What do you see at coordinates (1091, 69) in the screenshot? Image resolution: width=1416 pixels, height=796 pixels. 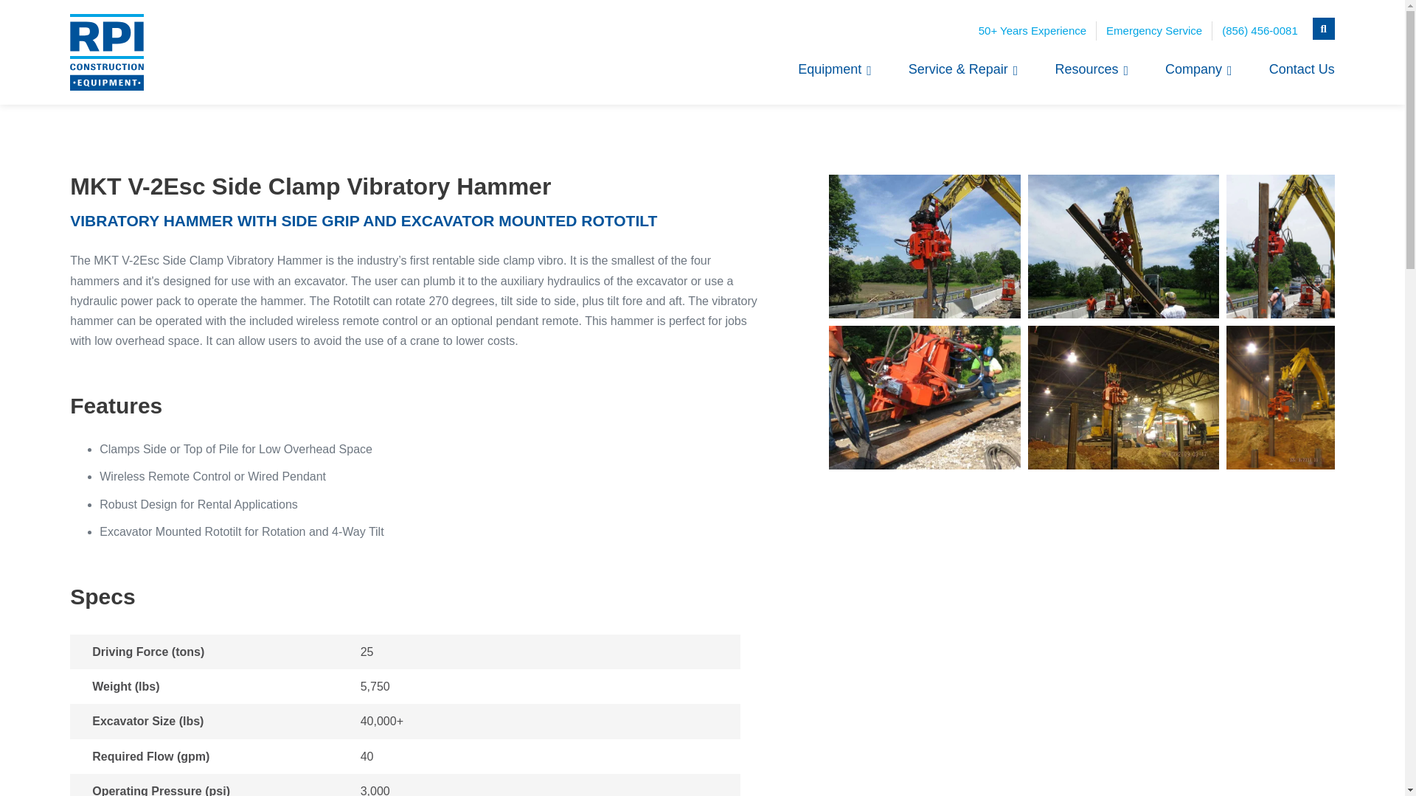 I see `Resources` at bounding box center [1091, 69].